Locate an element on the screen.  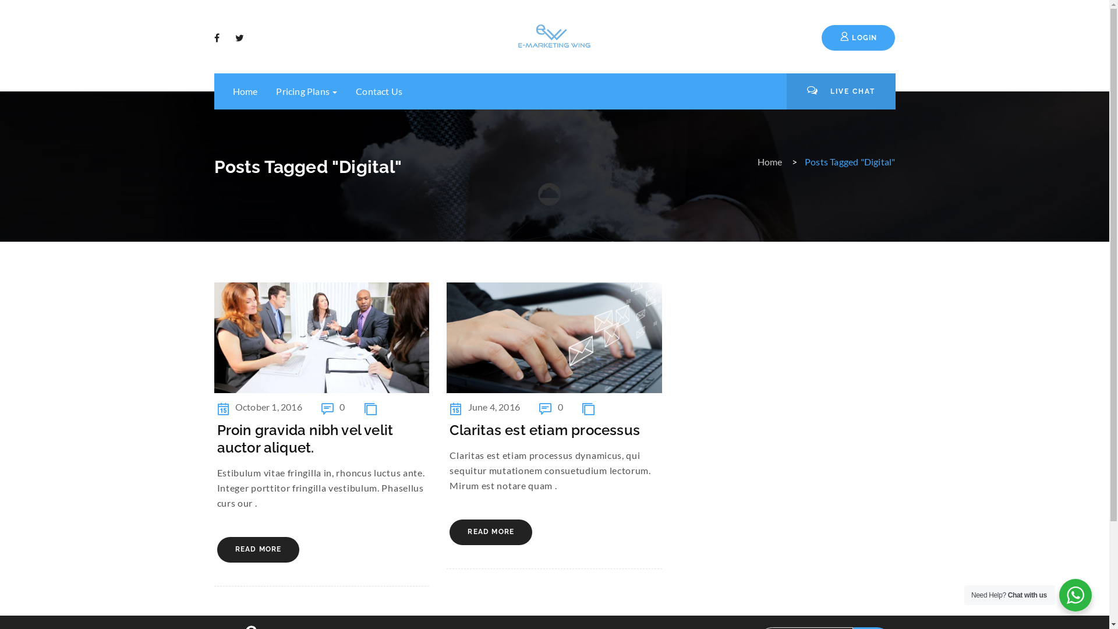
LOGIN is located at coordinates (858, 38).